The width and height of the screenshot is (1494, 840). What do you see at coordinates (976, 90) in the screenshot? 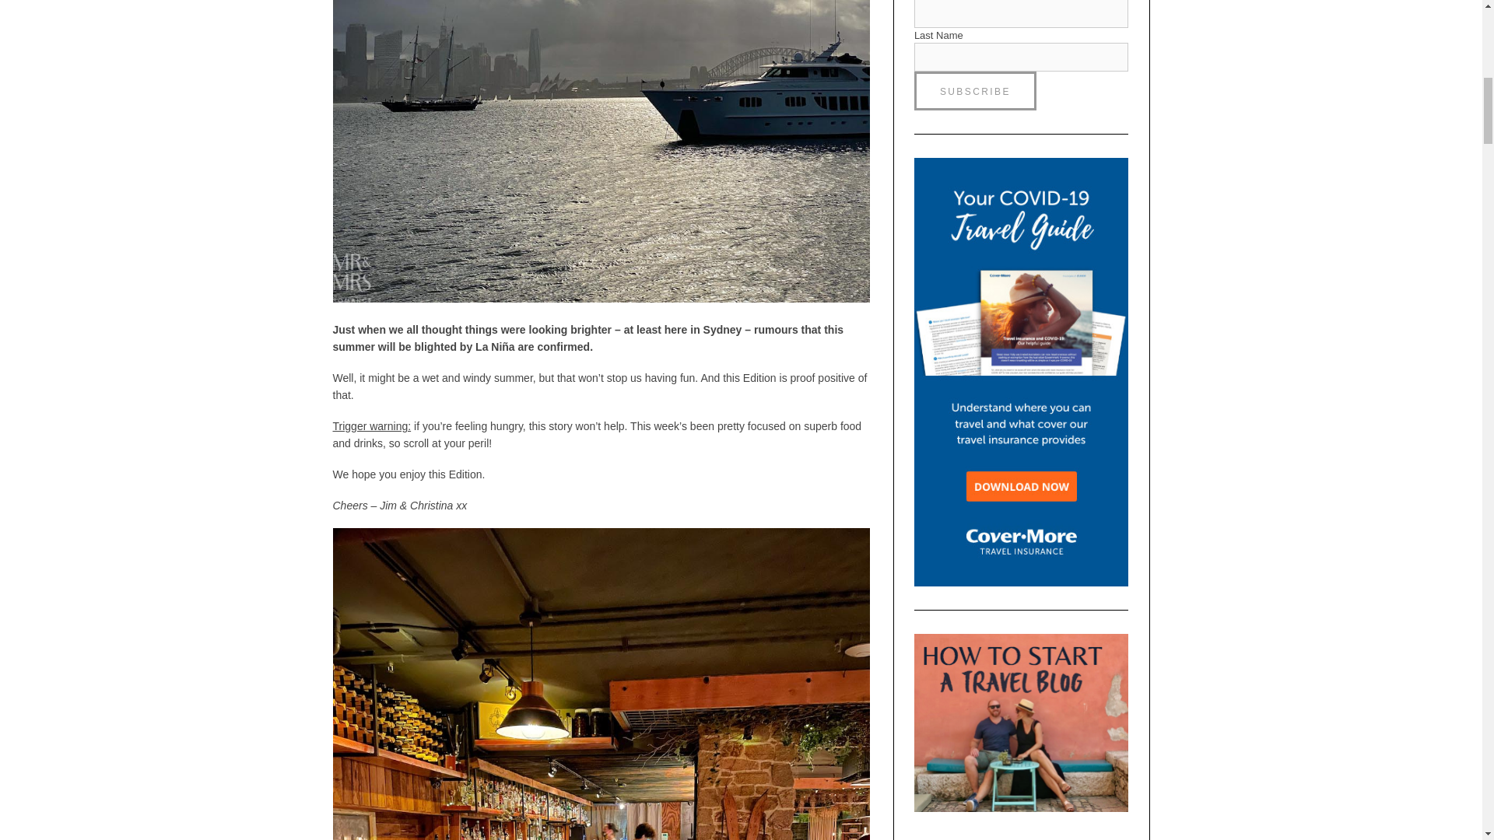
I see `Subscribe` at bounding box center [976, 90].